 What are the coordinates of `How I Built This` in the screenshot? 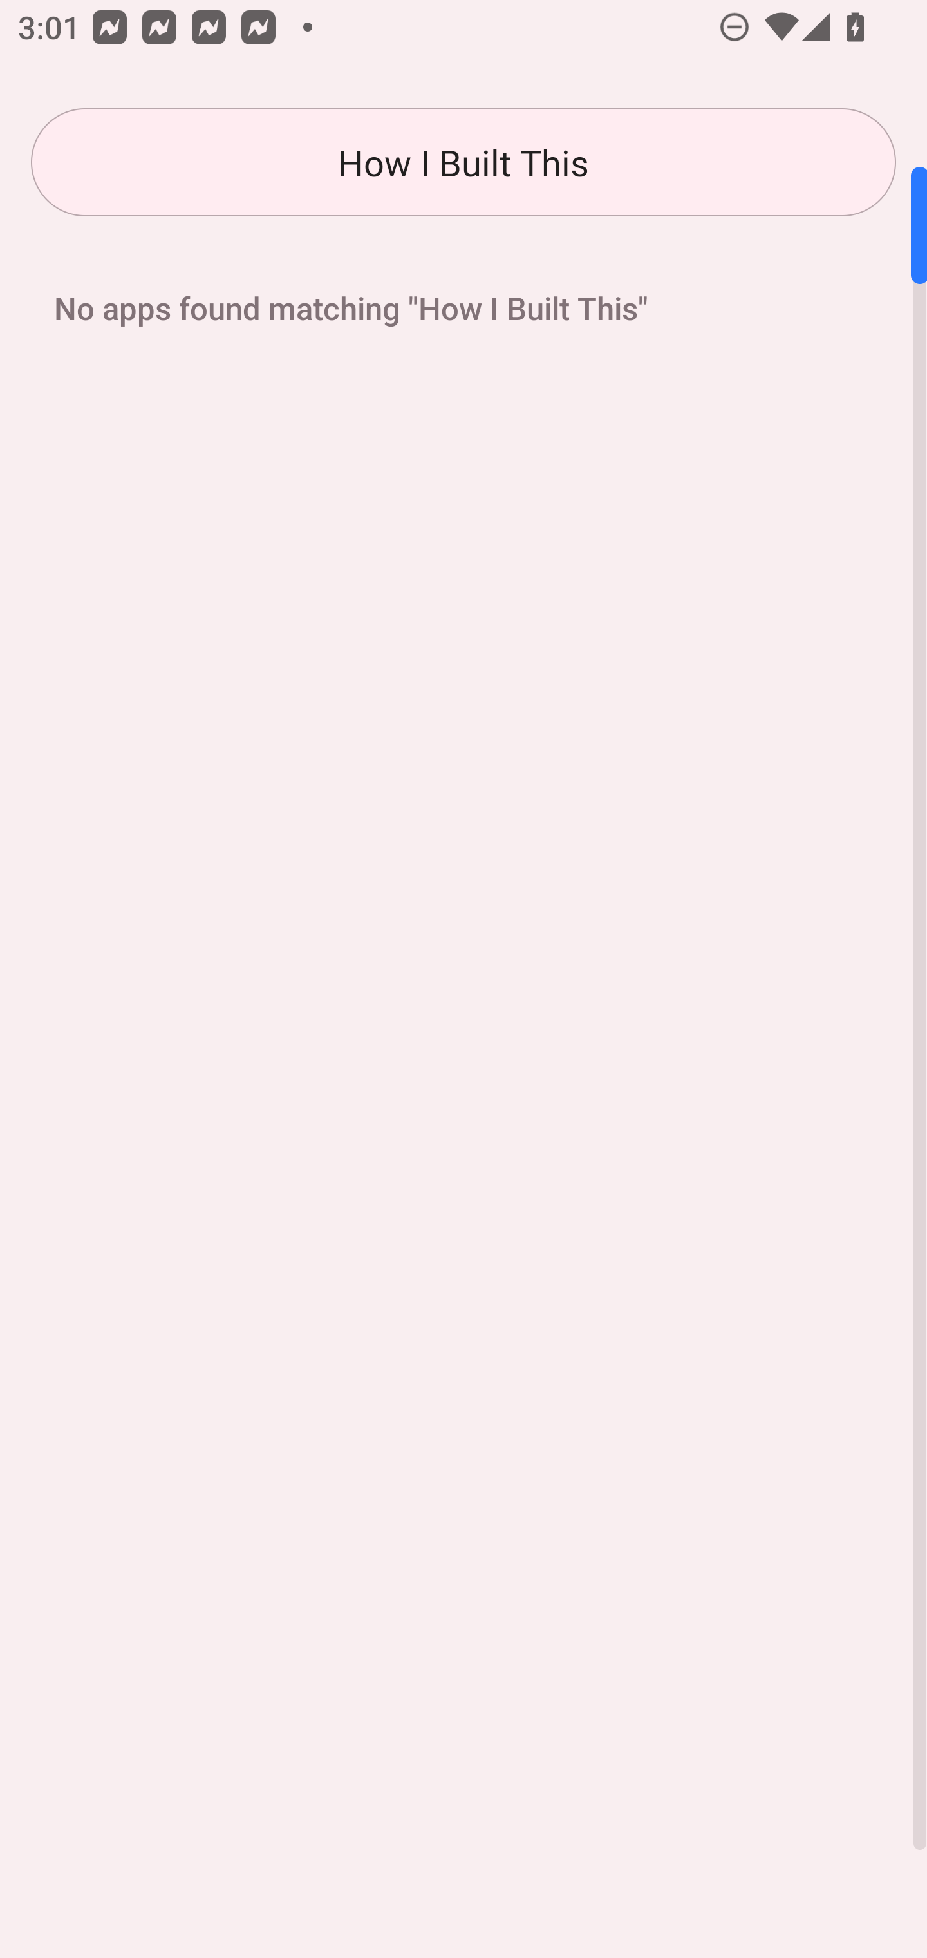 It's located at (464, 162).